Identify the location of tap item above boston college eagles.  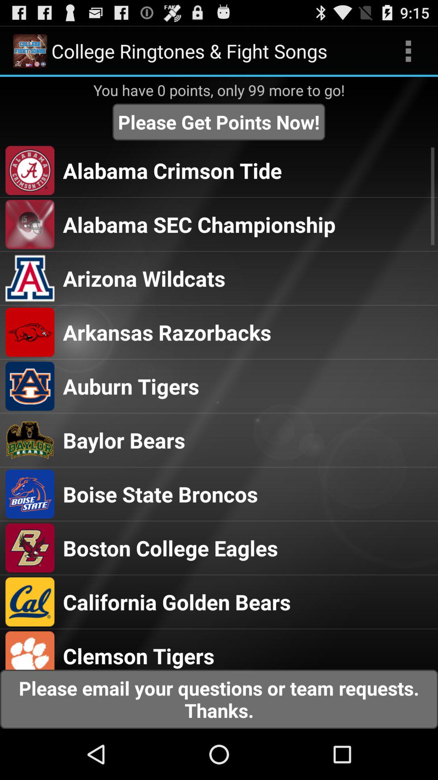
(160, 494).